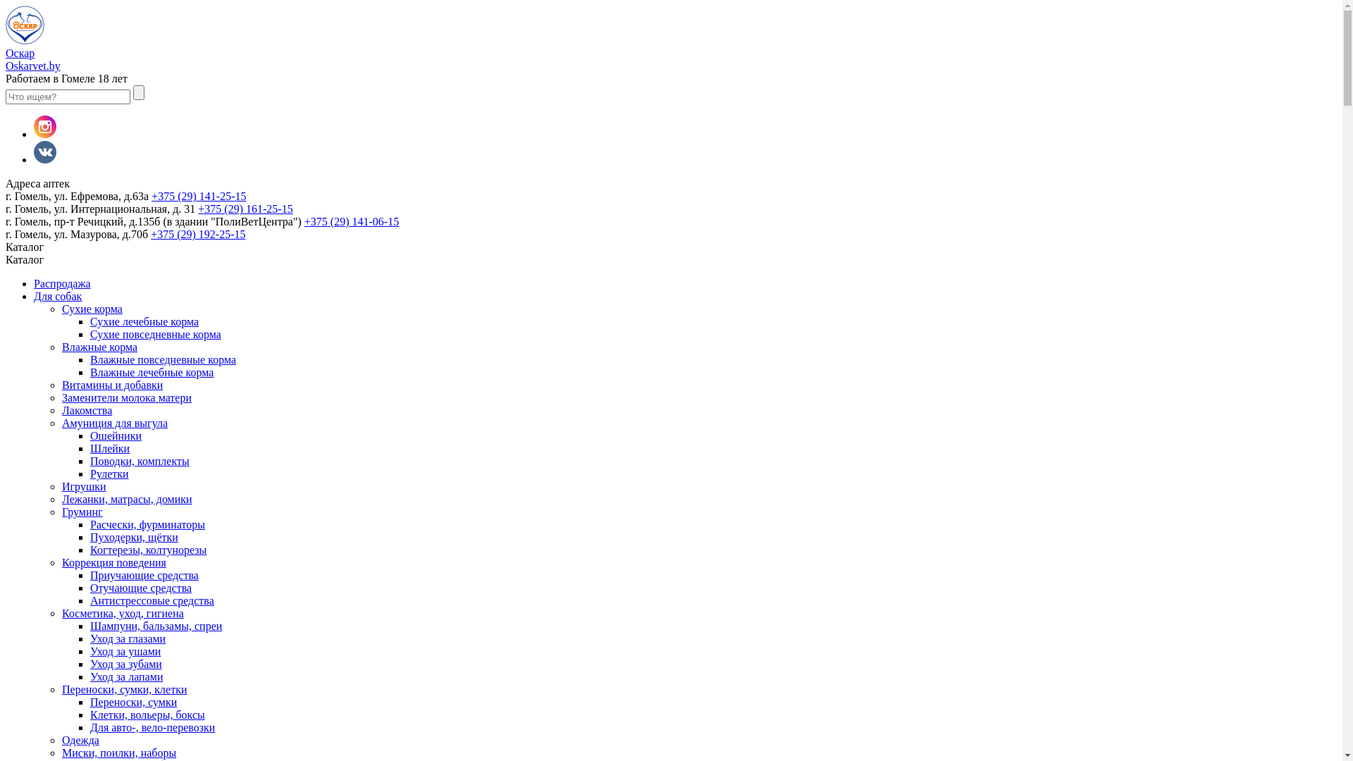 Image resolution: width=1353 pixels, height=761 pixels. Describe the element at coordinates (198, 234) in the screenshot. I see `+375 (29) 192-25-15` at that location.